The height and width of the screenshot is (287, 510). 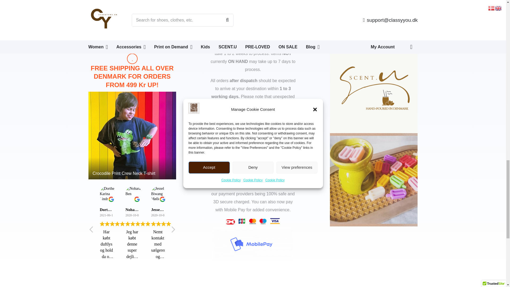 What do you see at coordinates (390, 26) in the screenshot?
I see `Pinterest` at bounding box center [390, 26].